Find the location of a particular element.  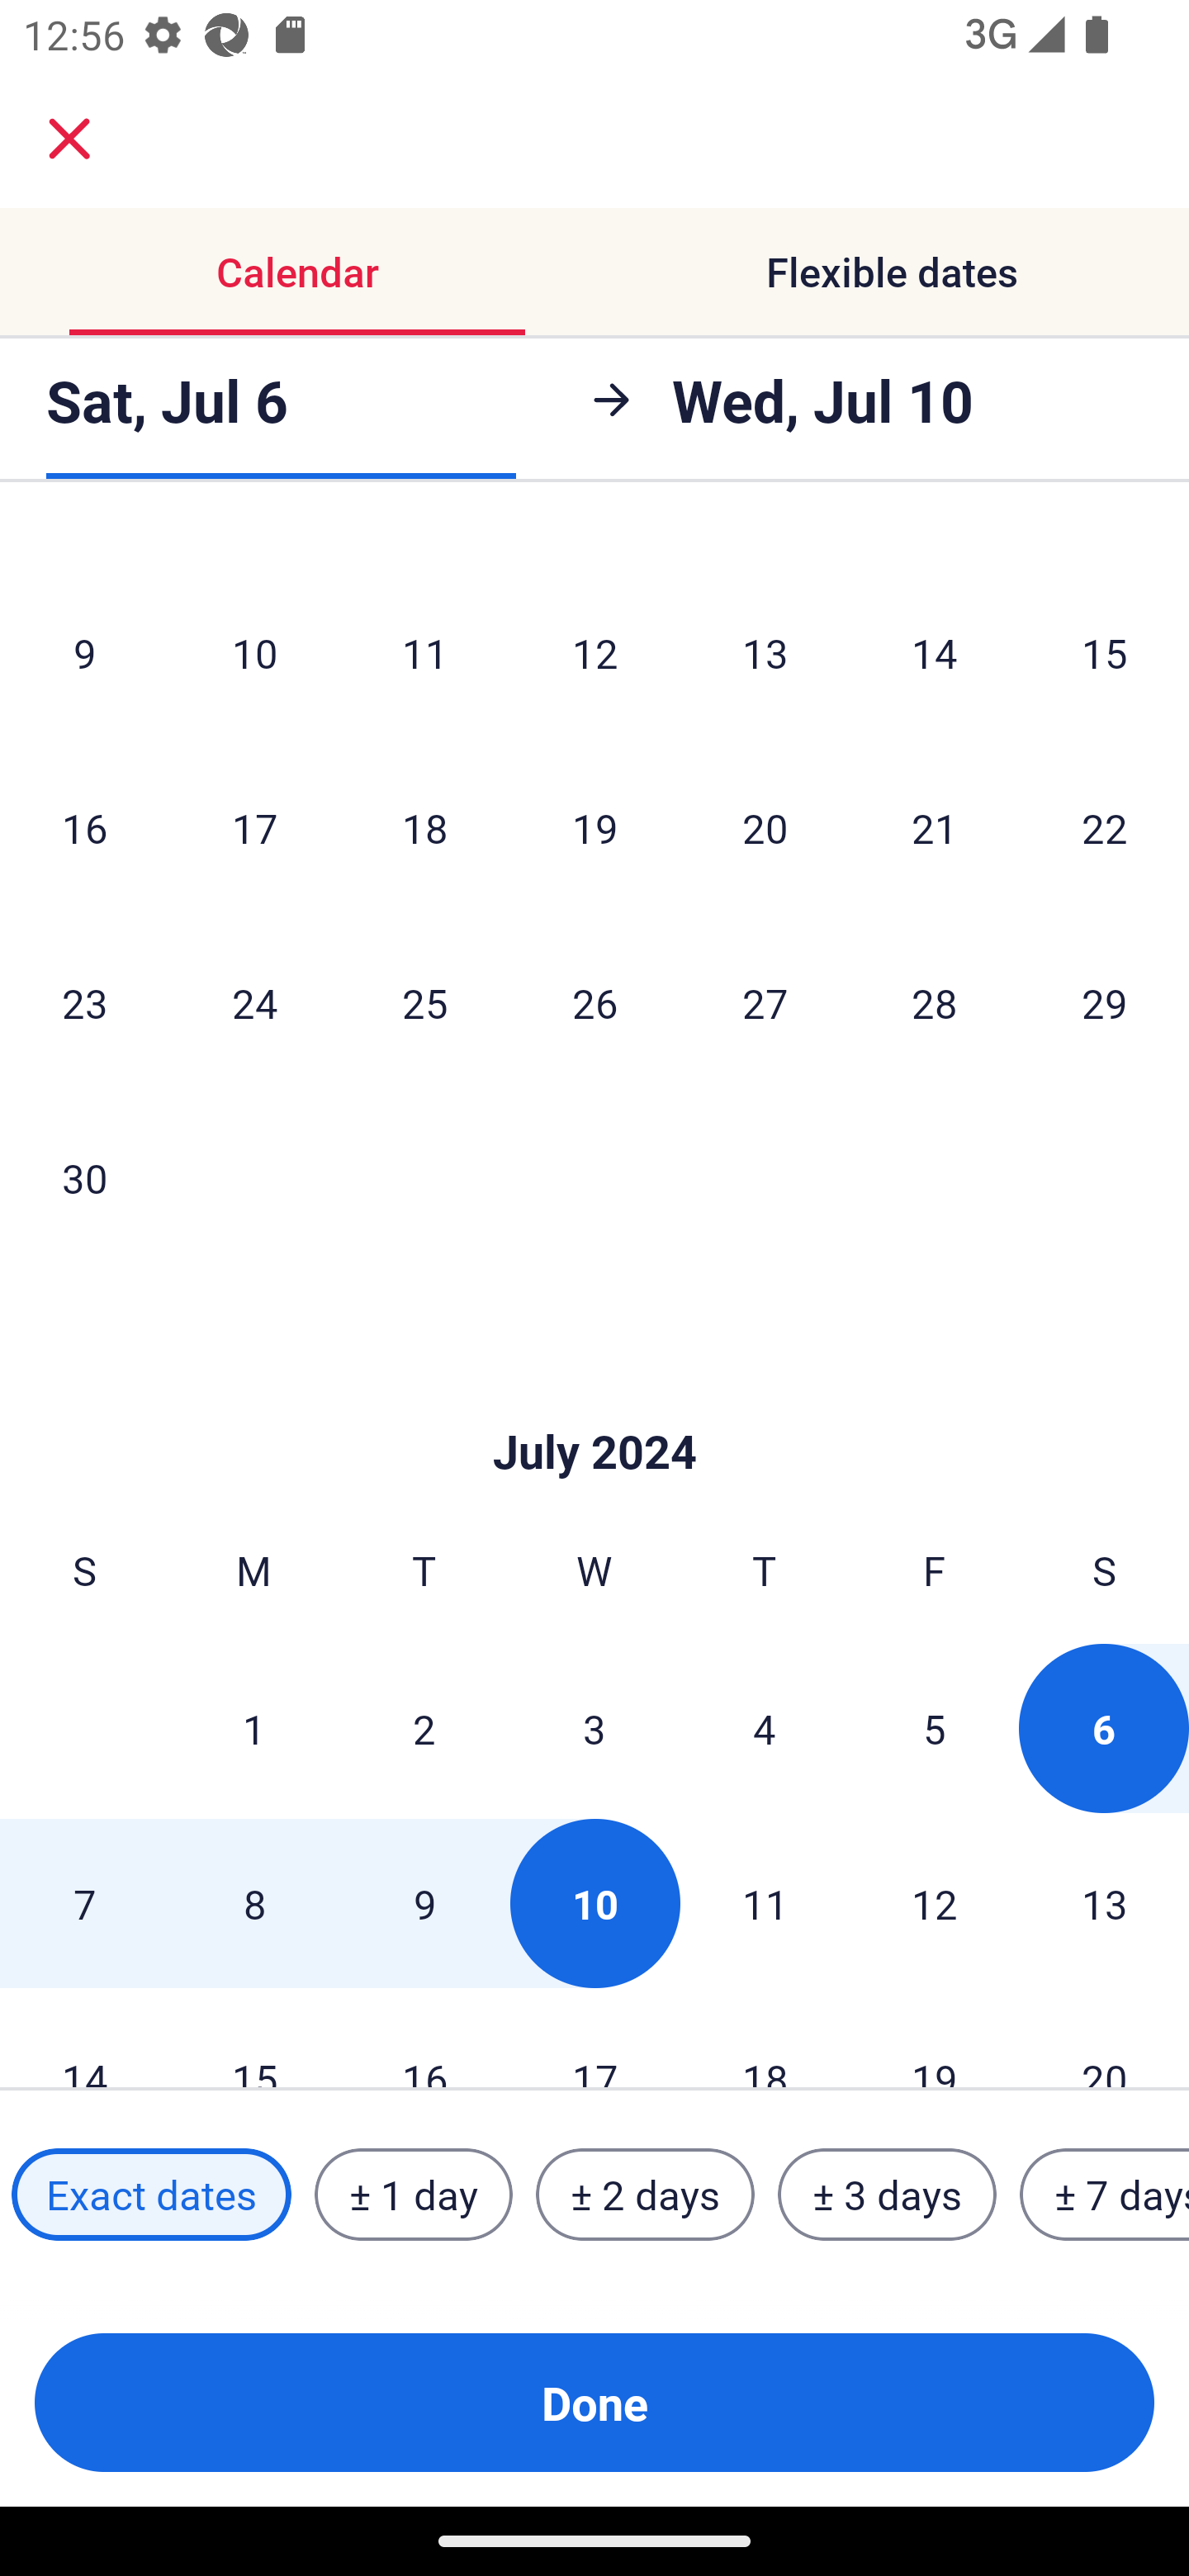

16 Sunday, June 16, 2024 is located at coordinates (84, 826).